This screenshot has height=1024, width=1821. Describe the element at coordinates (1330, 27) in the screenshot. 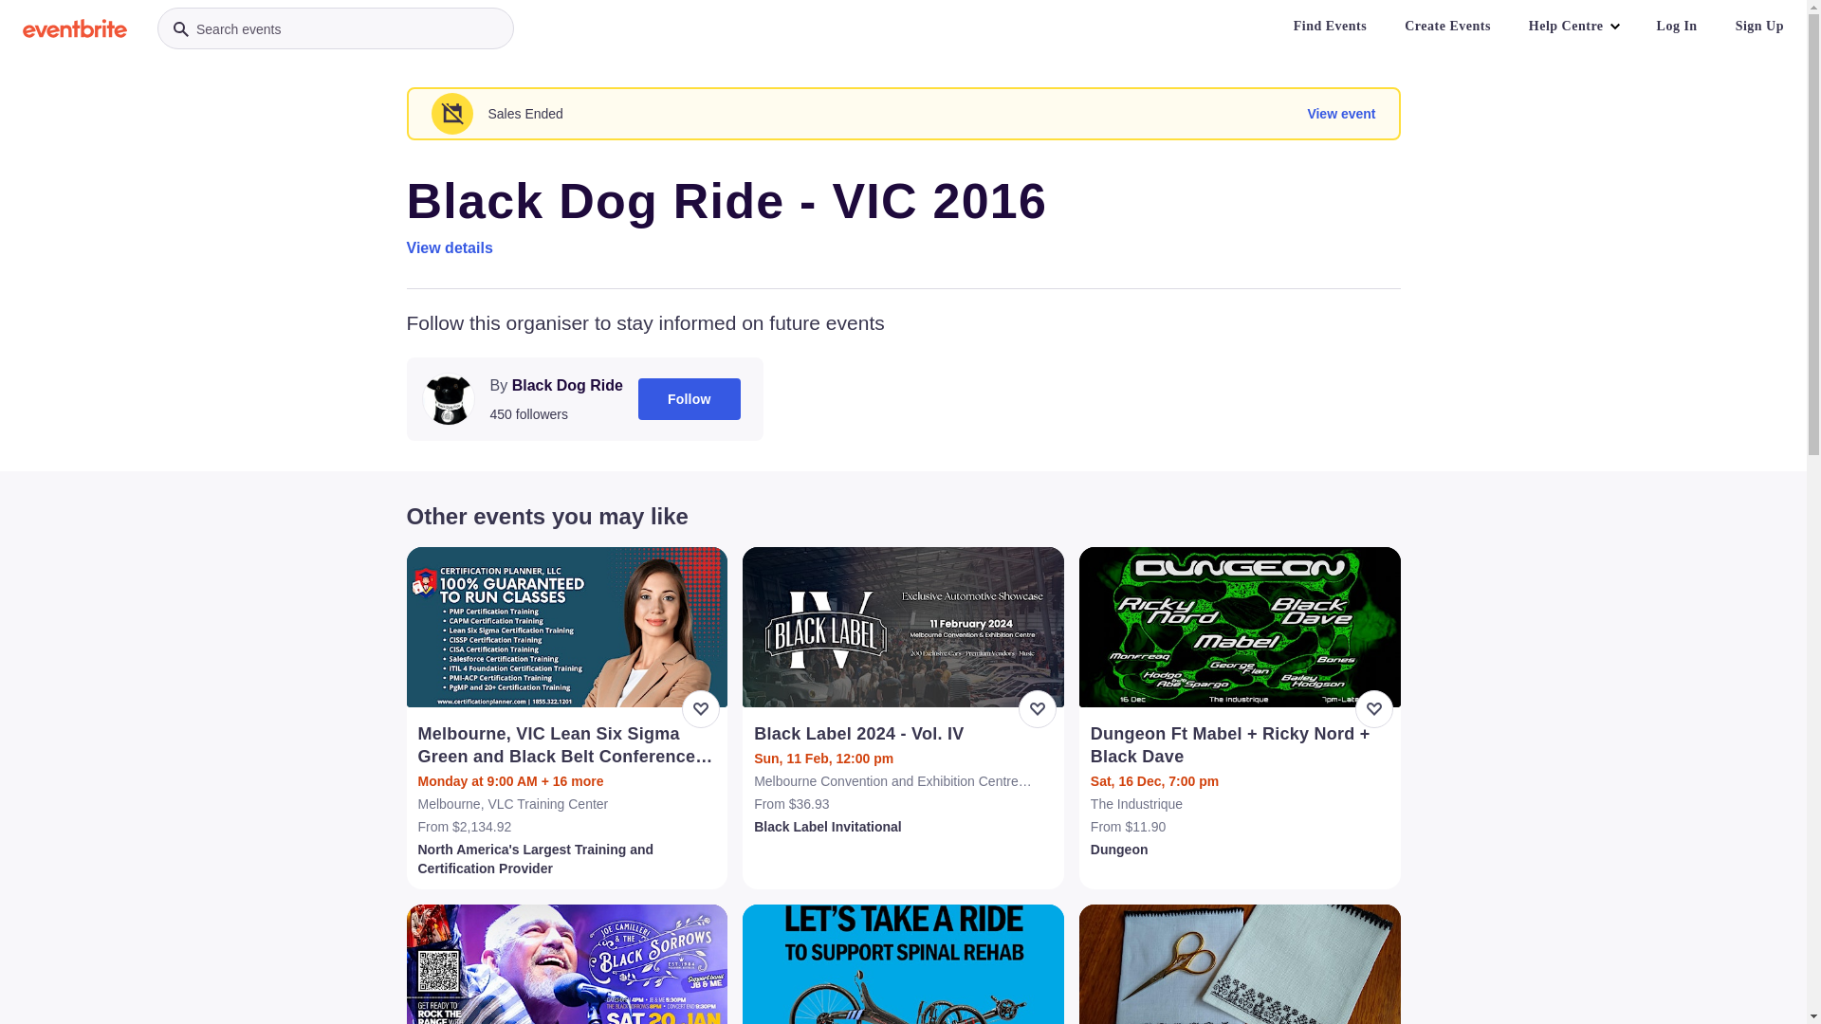

I see `Find Events` at that location.